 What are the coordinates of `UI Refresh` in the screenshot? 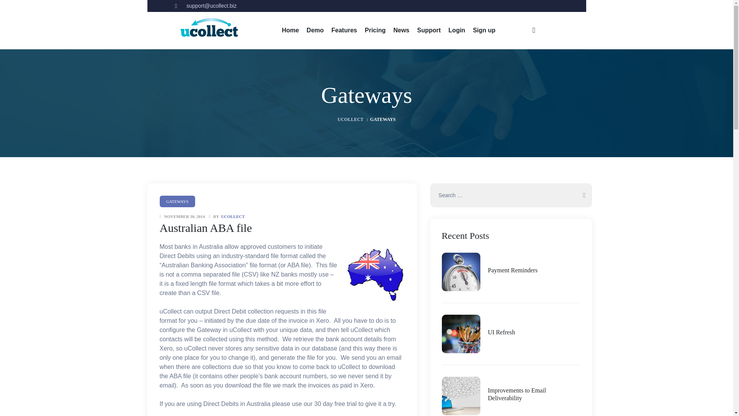 It's located at (501, 332).